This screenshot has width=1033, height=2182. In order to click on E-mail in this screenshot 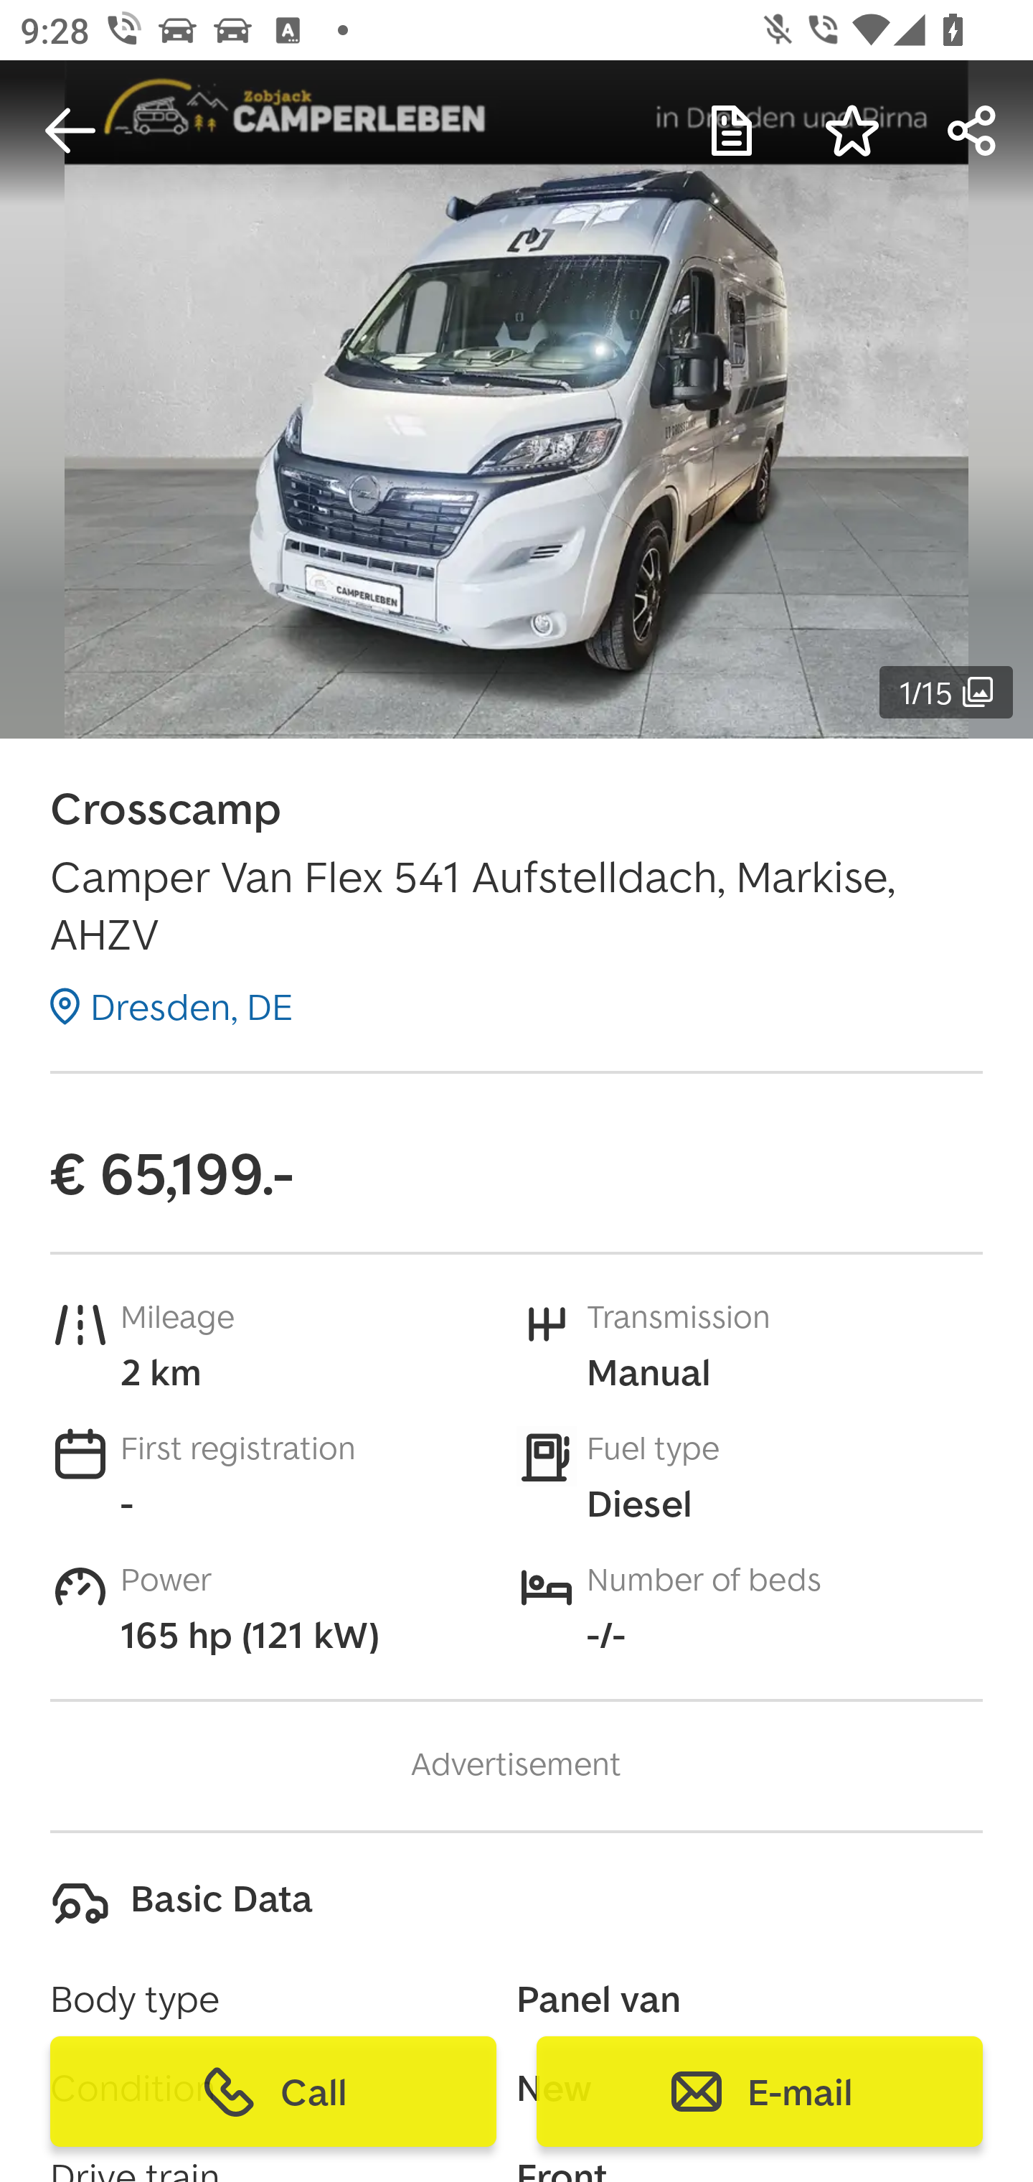, I will do `click(759, 2092)`.